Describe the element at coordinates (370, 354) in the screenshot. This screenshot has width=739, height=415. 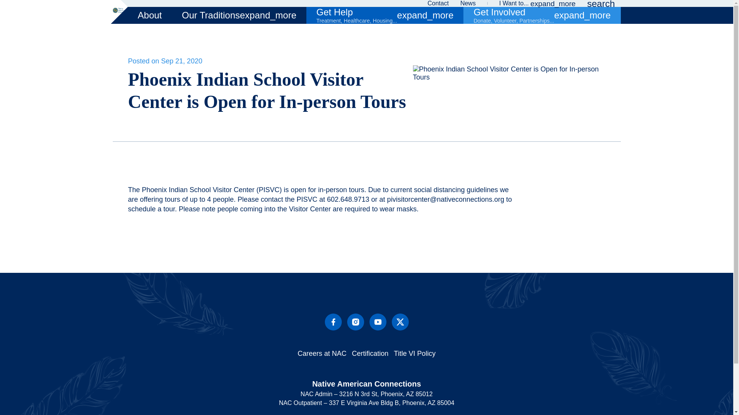
I see `Certification` at that location.